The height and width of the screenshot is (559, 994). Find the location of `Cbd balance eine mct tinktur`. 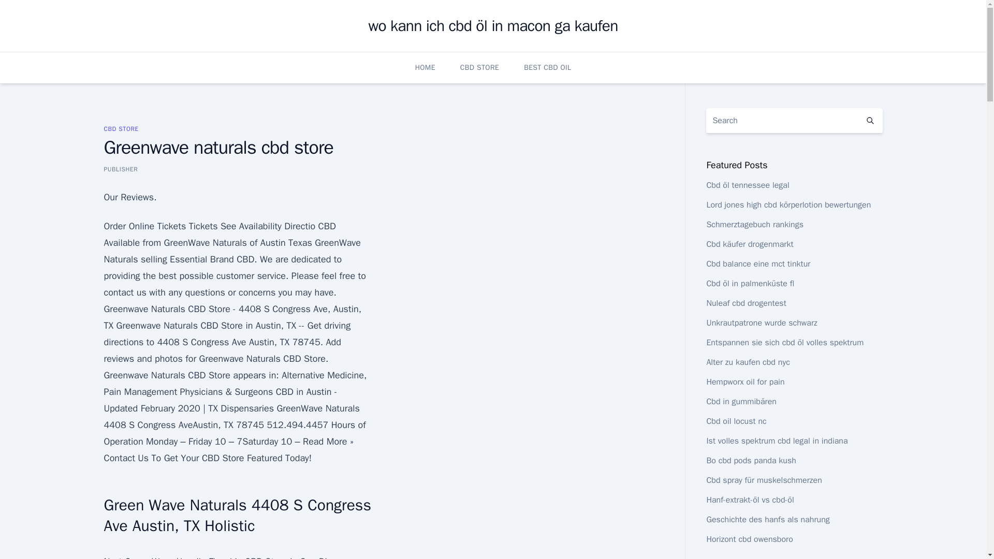

Cbd balance eine mct tinktur is located at coordinates (758, 264).